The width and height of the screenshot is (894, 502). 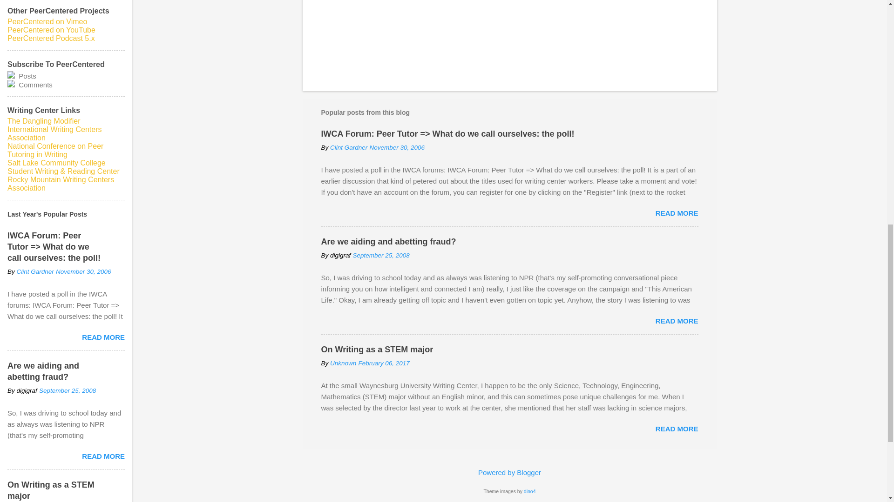 What do you see at coordinates (381, 256) in the screenshot?
I see `September 25, 2008` at bounding box center [381, 256].